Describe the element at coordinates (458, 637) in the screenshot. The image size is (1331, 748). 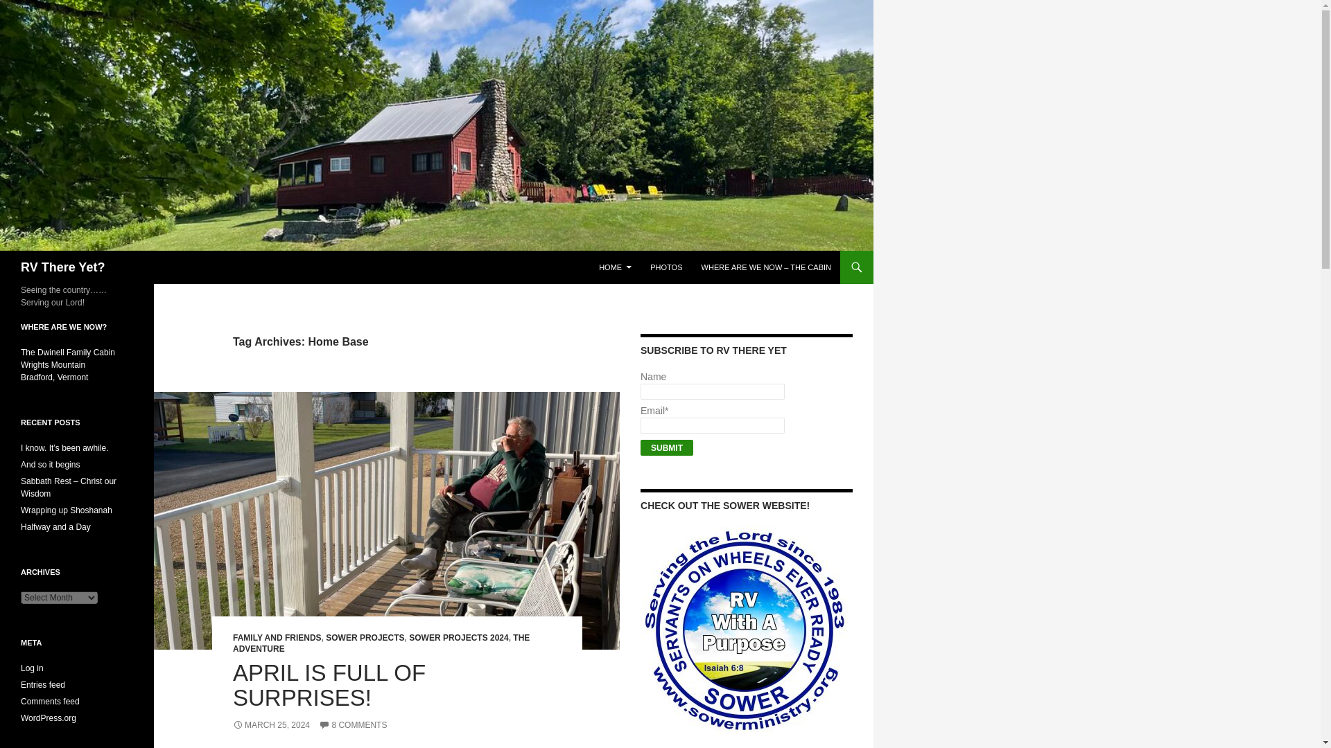
I see `SOWER PROJECTS 2024` at that location.